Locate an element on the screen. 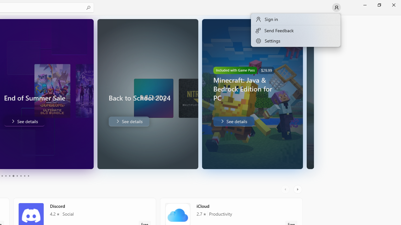  Page 8 is located at coordinates (21, 176).